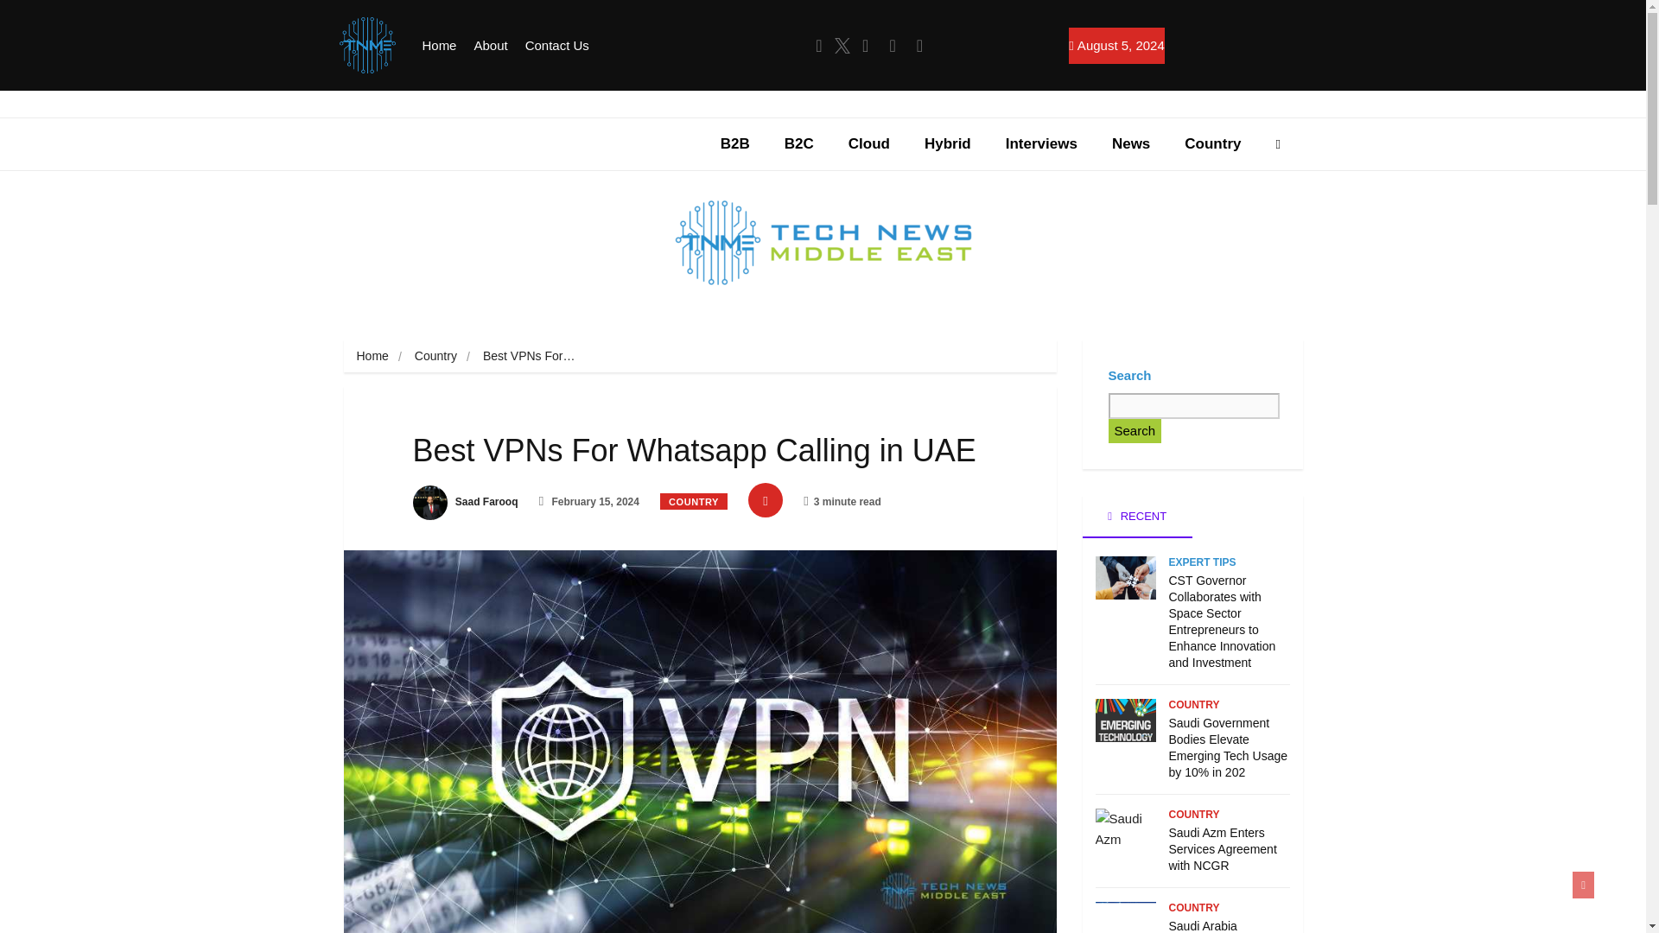 This screenshot has width=1659, height=933. Describe the element at coordinates (556, 46) in the screenshot. I see `Contact Us` at that location.